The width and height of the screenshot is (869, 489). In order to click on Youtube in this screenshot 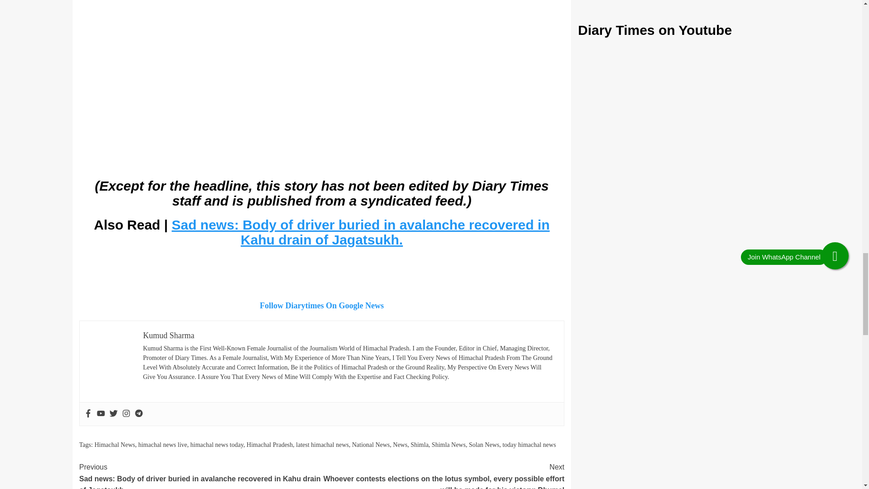, I will do `click(100, 414)`.